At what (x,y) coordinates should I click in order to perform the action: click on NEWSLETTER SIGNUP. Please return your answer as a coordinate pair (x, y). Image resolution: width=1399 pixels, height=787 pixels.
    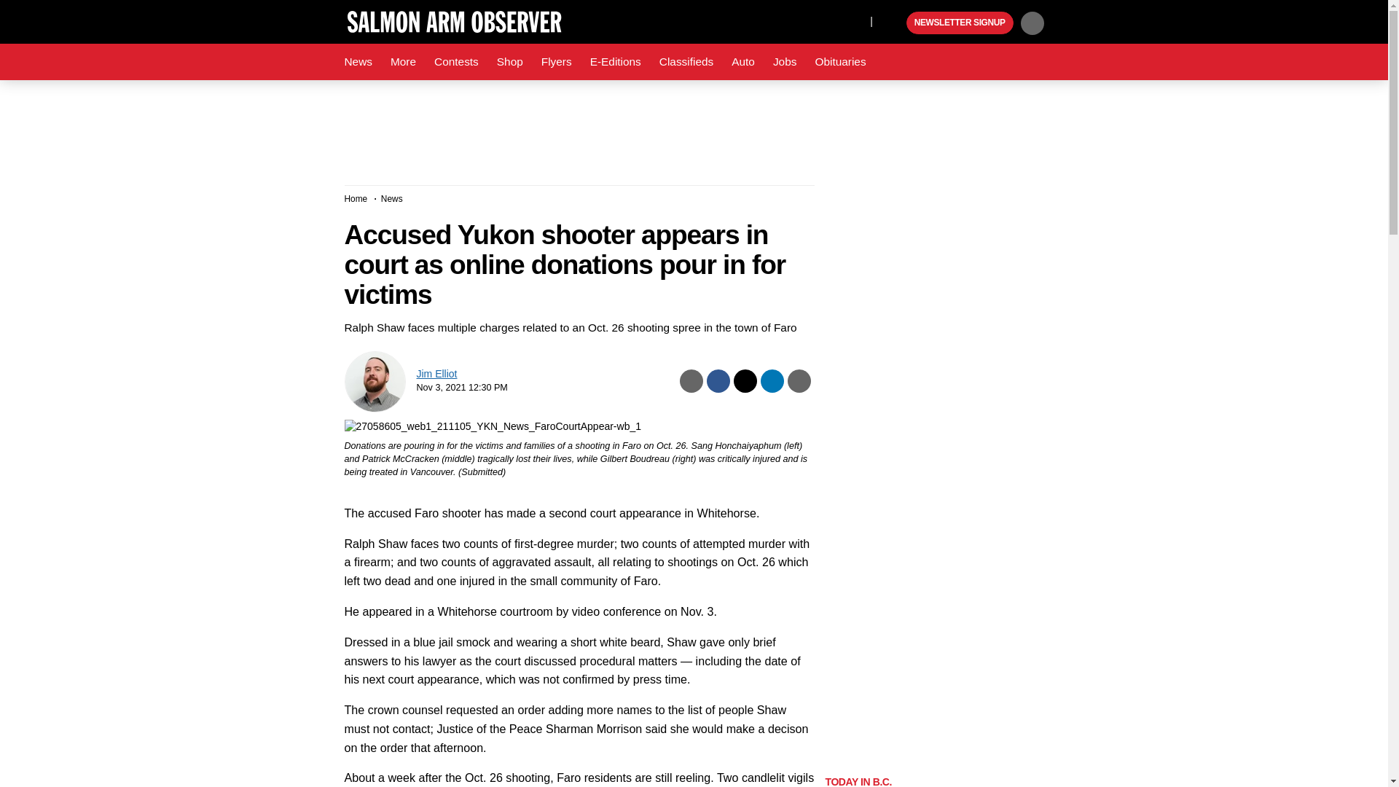
    Looking at the image, I should click on (960, 23).